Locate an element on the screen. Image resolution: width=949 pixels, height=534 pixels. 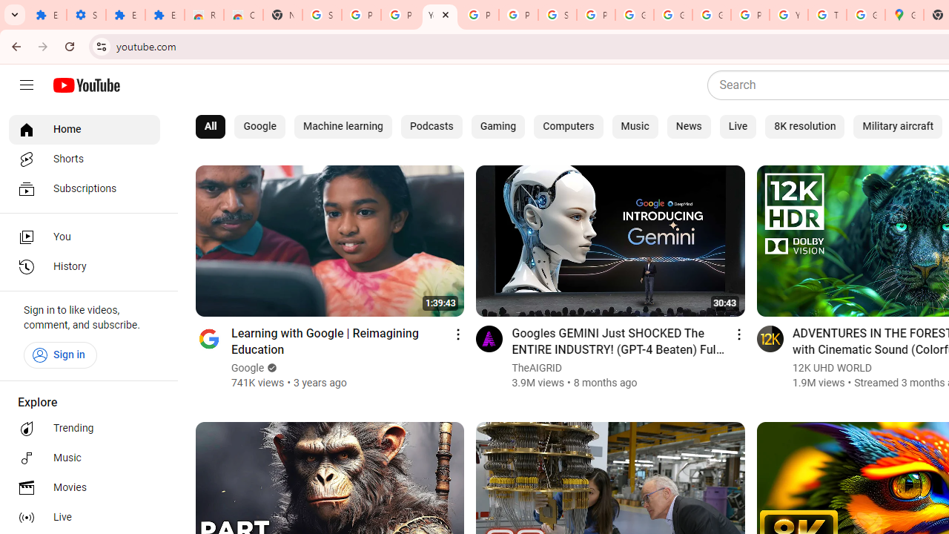
Google Account is located at coordinates (634, 15).